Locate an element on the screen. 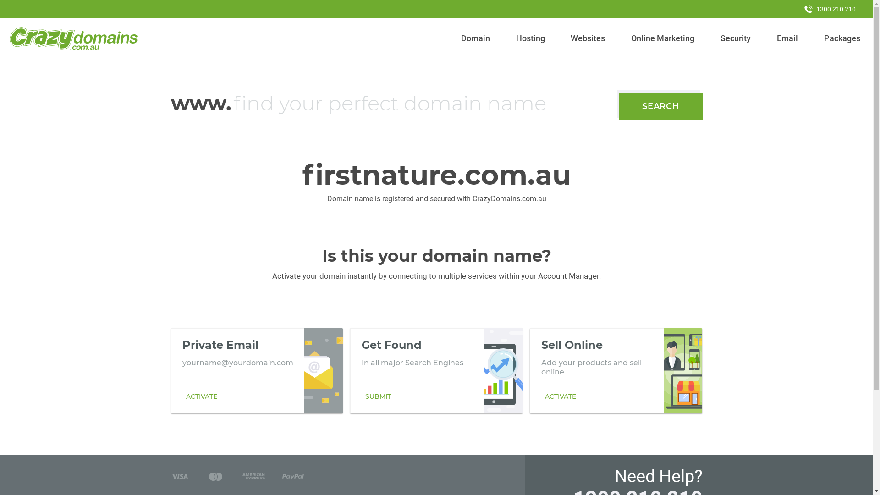 The width and height of the screenshot is (880, 495). Private Email
yourname@yourdomain.com
ACTIVATE is located at coordinates (257, 371).